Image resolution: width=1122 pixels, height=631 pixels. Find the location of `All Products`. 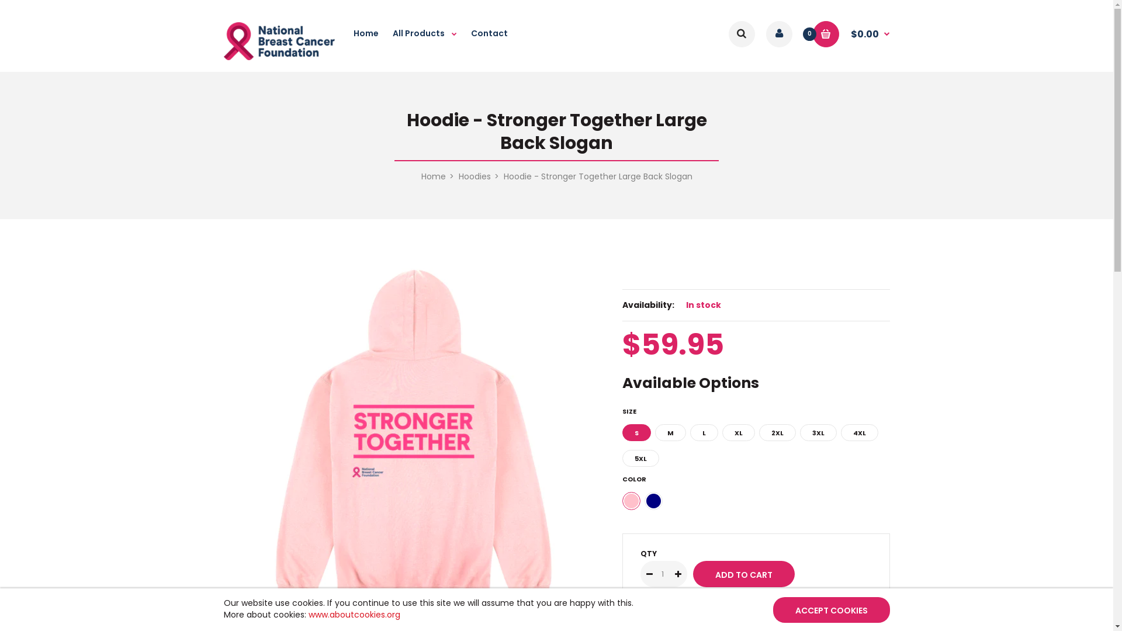

All Products is located at coordinates (425, 40).